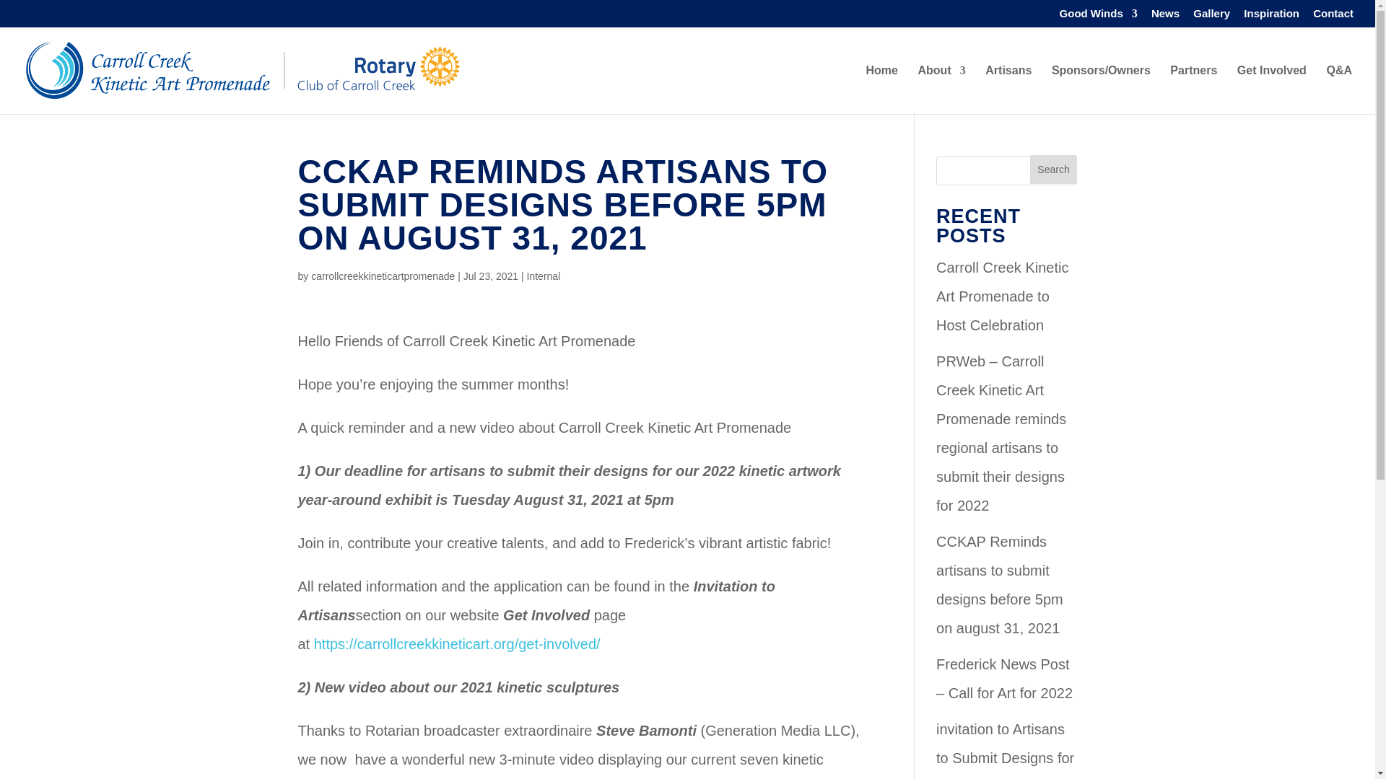  I want to click on Posts by carrollcreekkineticartpromenade, so click(383, 276).